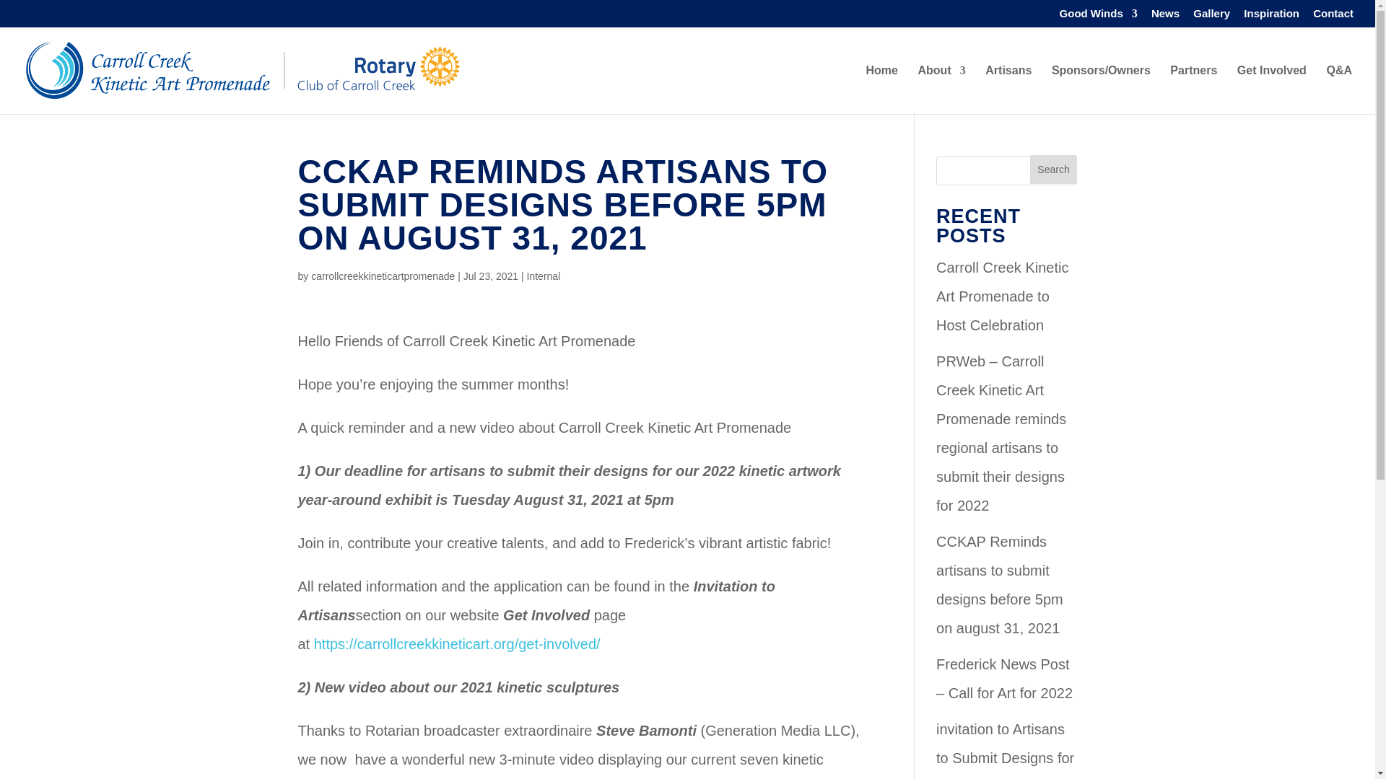  I want to click on Posts by carrollcreekkineticartpromenade, so click(383, 276).